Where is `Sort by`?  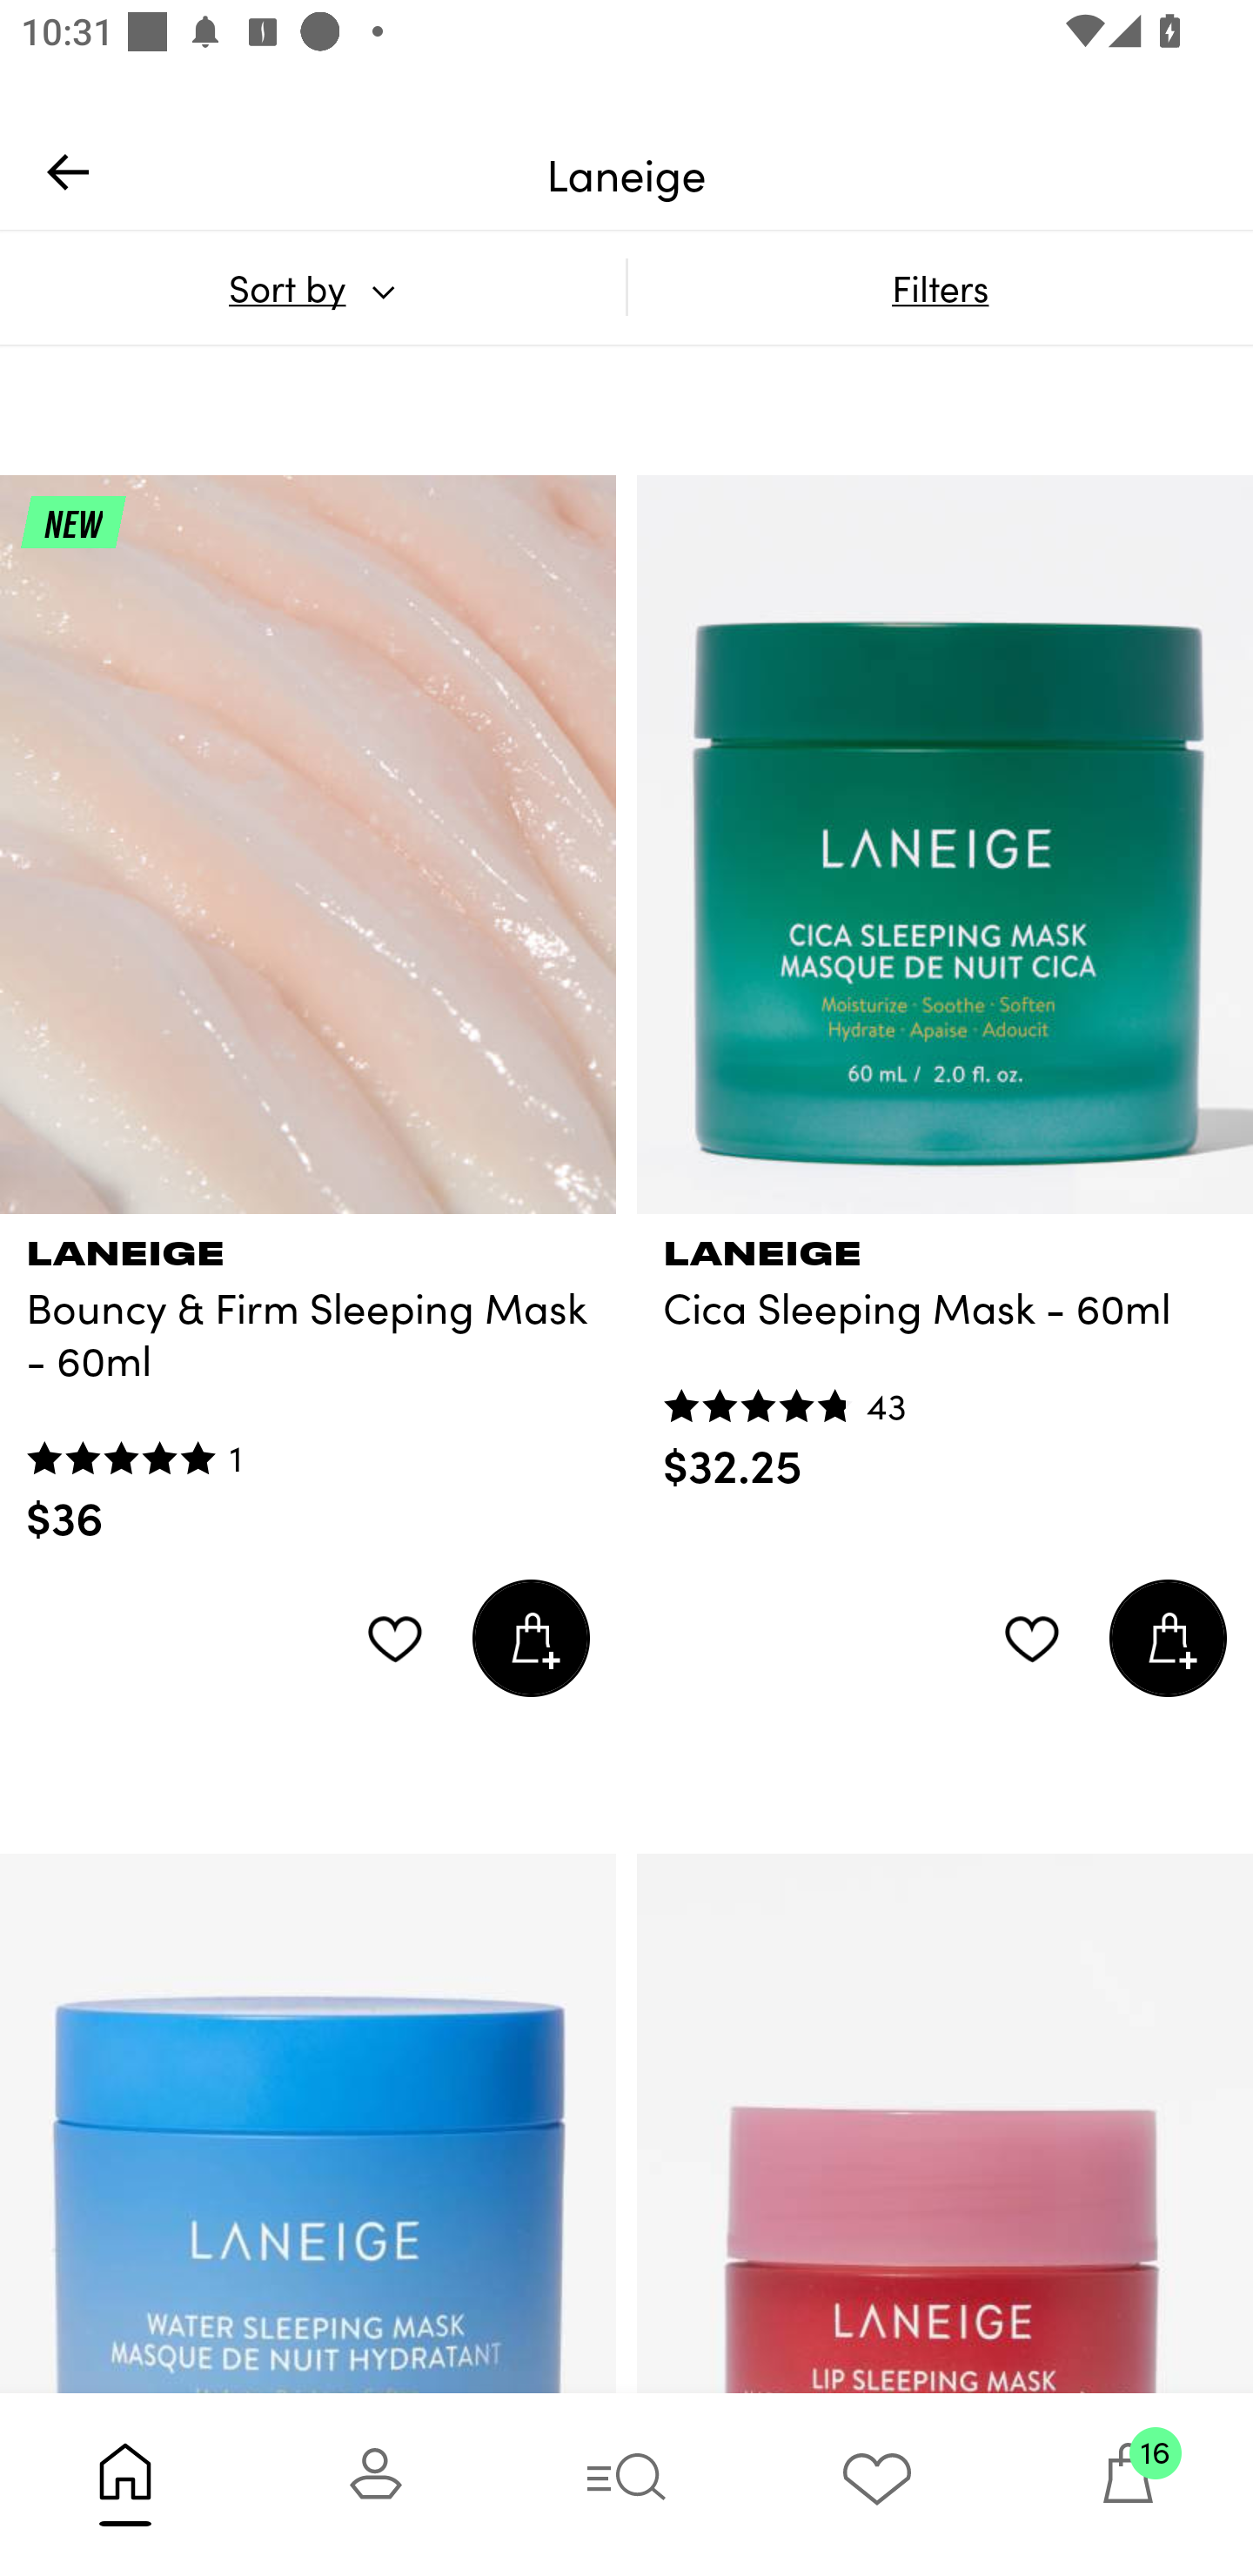
Sort by is located at coordinates (312, 287).